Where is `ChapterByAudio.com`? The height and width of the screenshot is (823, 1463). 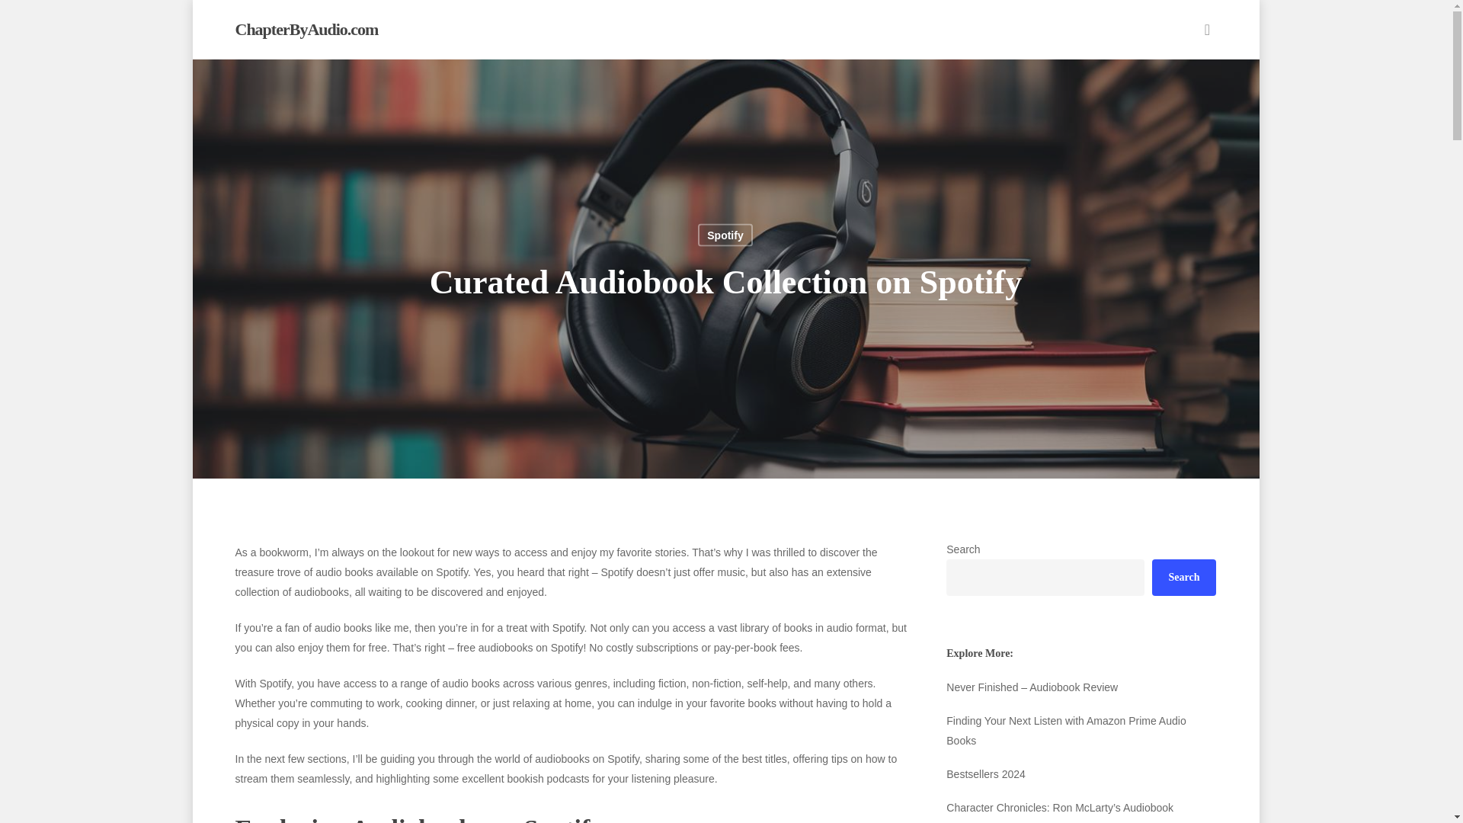 ChapterByAudio.com is located at coordinates (306, 29).